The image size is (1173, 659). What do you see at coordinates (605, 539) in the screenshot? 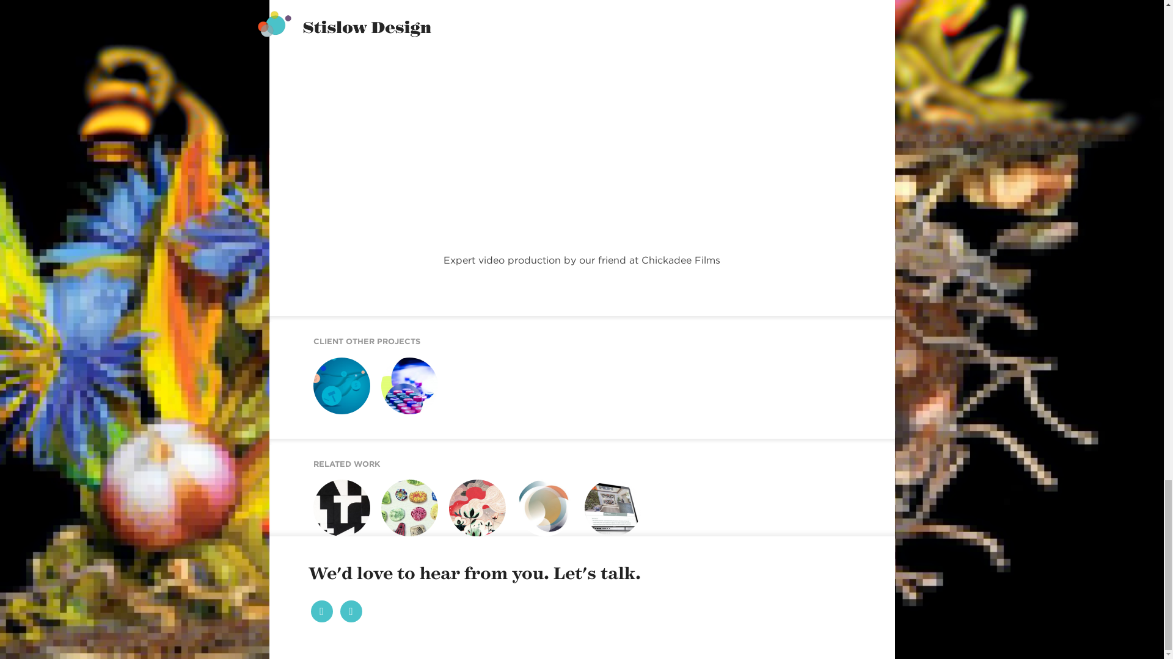
I see `HVA WEBSITE` at bounding box center [605, 539].